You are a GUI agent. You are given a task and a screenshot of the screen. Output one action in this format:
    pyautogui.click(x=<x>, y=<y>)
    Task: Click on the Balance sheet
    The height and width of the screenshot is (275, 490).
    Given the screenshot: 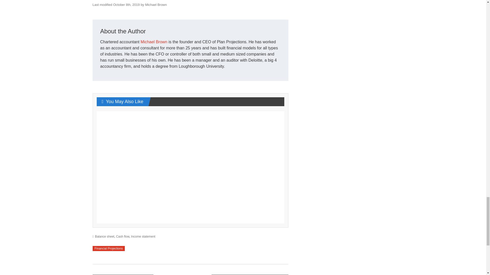 What is the action you would take?
    pyautogui.click(x=105, y=237)
    